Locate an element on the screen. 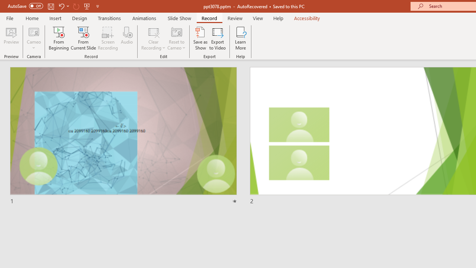 The height and width of the screenshot is (268, 476). From Beginning... is located at coordinates (59, 38).